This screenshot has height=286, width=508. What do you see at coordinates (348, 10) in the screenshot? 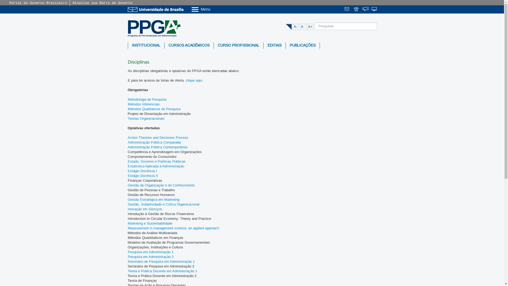
I see `Webmail` at bounding box center [348, 10].